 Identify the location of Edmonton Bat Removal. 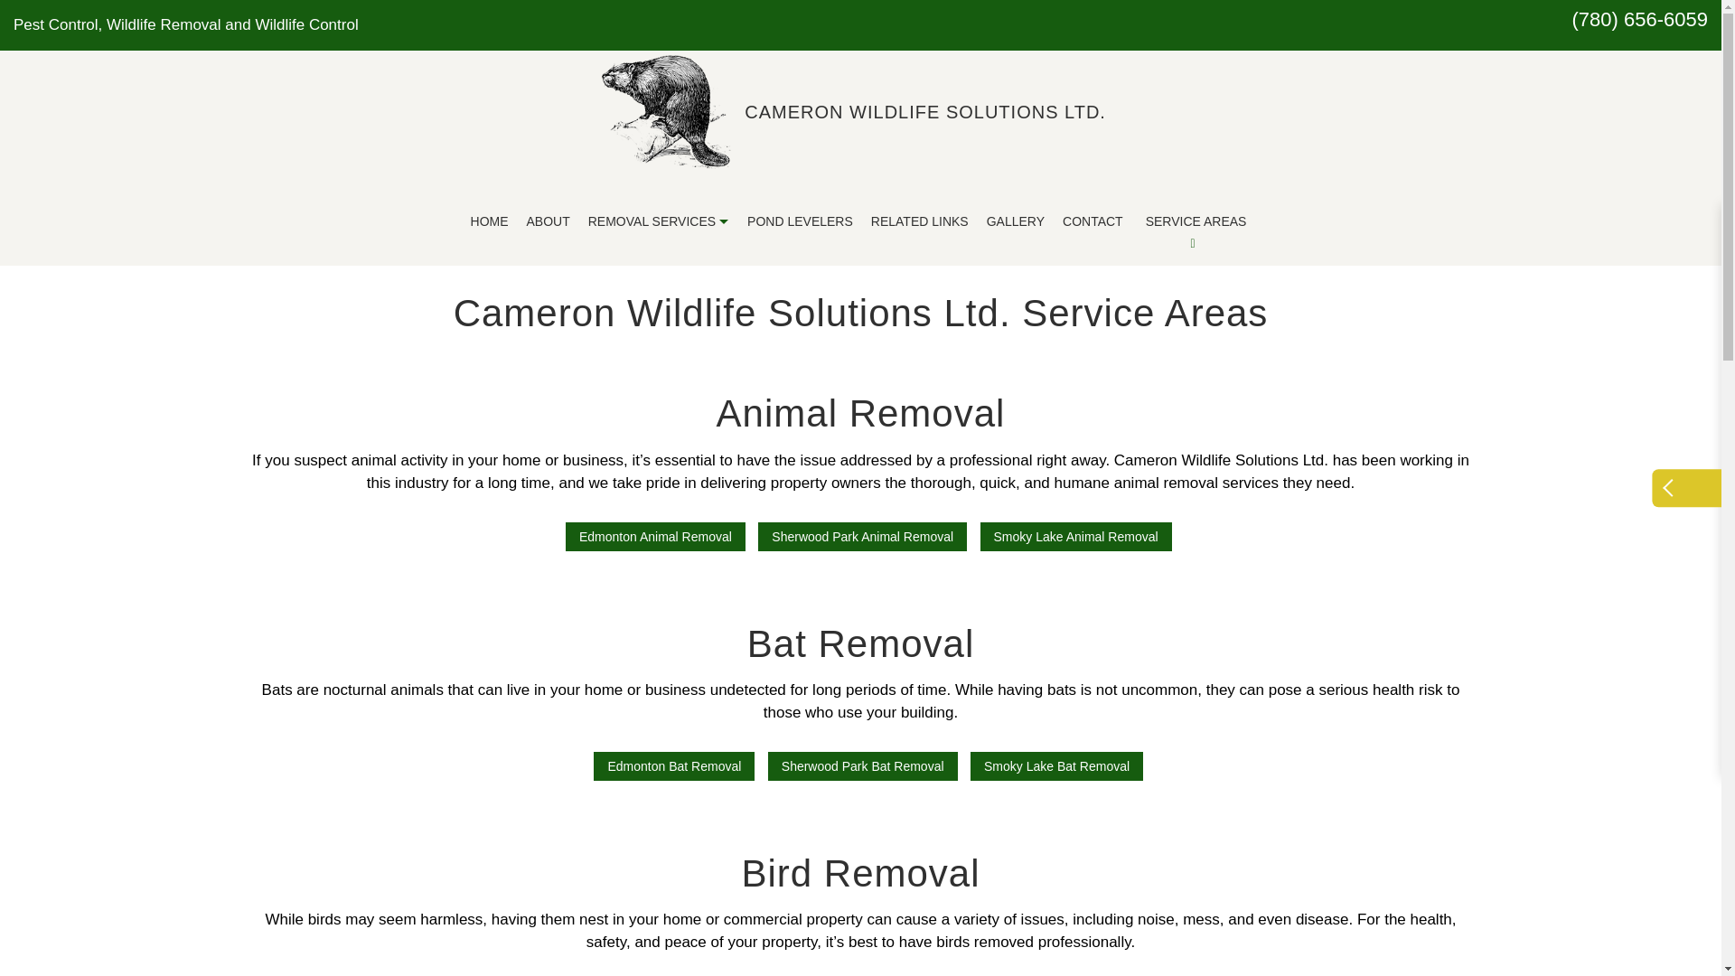
(674, 766).